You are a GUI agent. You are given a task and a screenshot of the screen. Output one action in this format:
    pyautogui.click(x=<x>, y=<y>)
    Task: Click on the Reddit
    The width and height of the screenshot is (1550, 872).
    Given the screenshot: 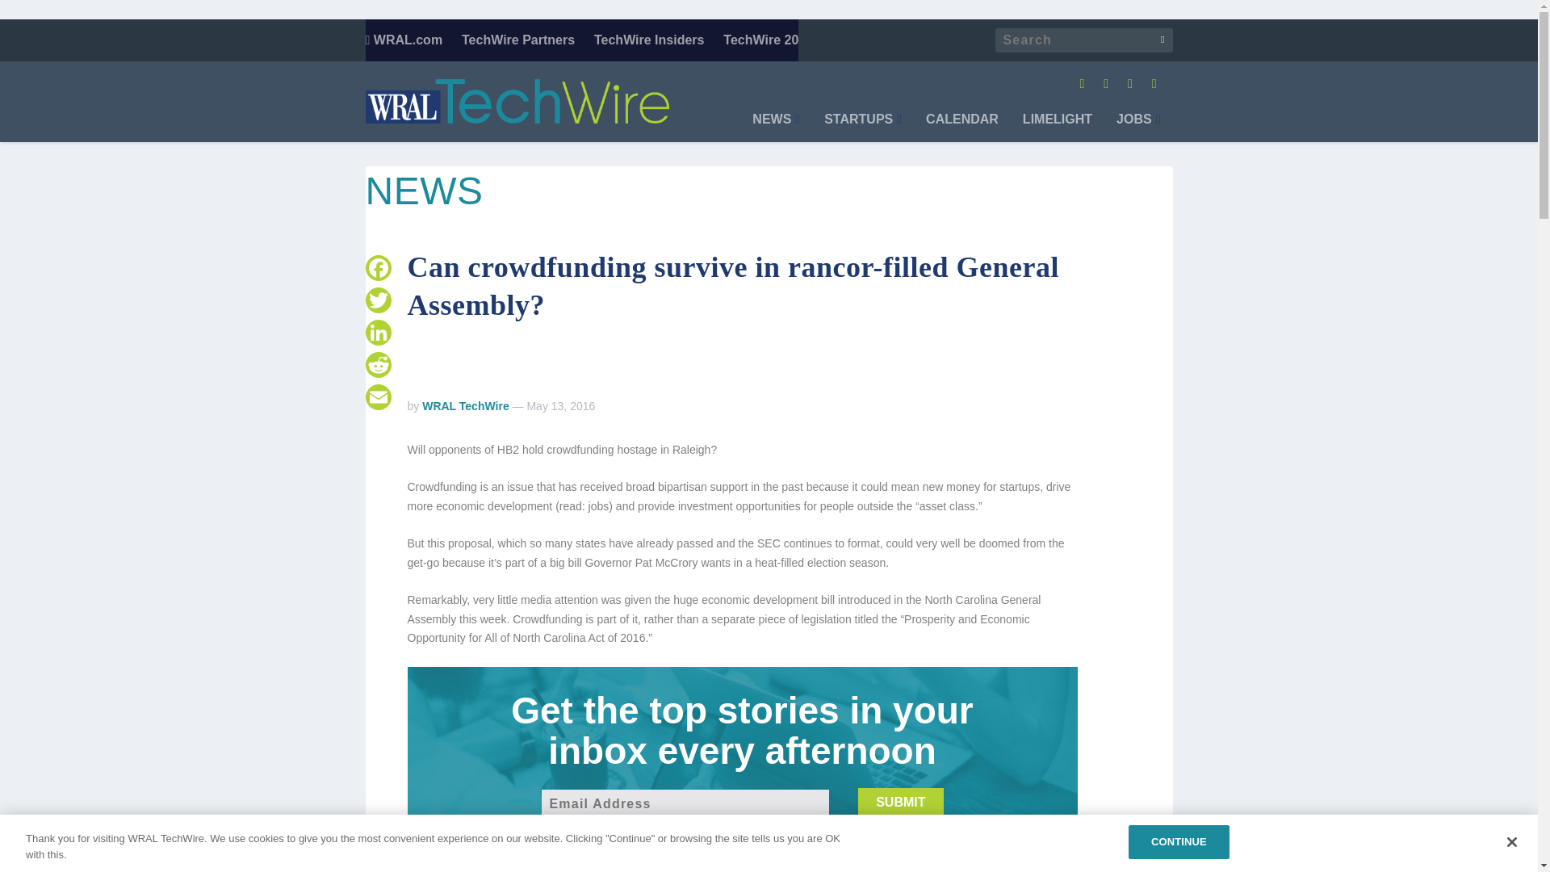 What is the action you would take?
    pyautogui.click(x=377, y=365)
    